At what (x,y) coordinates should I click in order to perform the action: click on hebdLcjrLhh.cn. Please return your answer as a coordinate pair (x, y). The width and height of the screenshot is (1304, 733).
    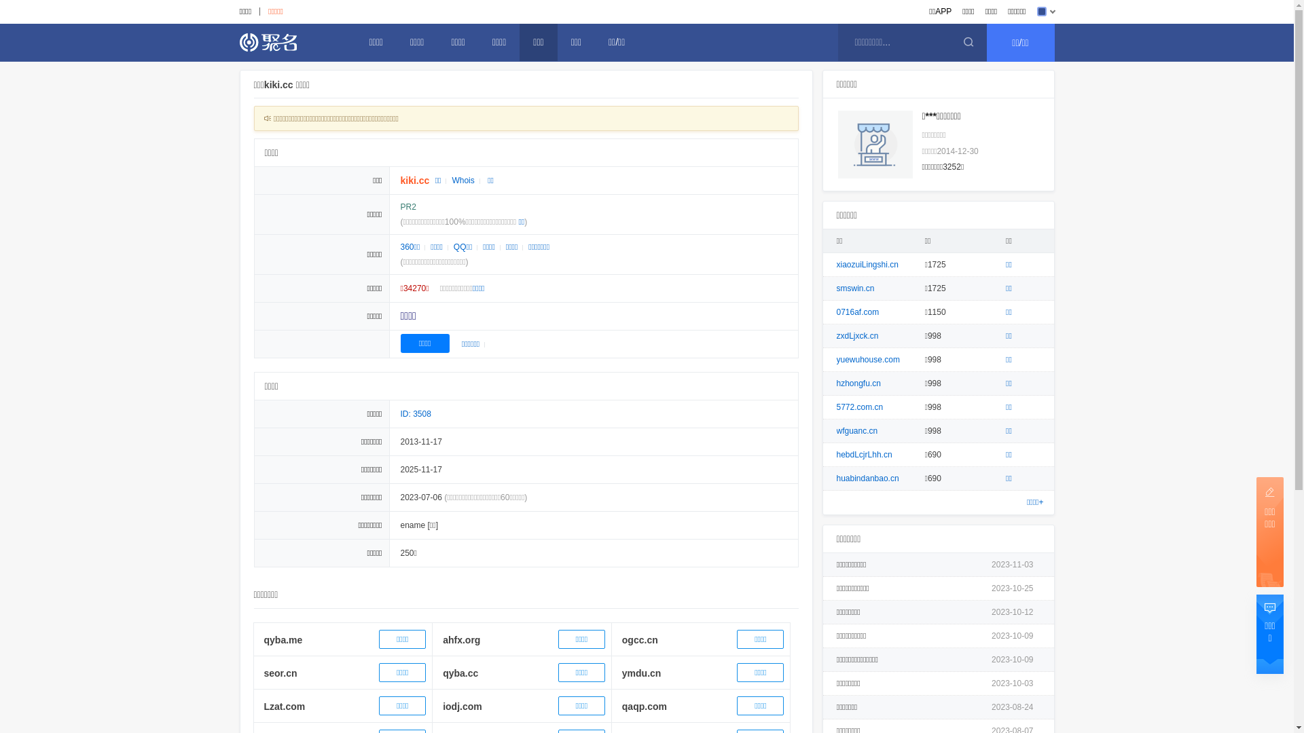
    Looking at the image, I should click on (865, 455).